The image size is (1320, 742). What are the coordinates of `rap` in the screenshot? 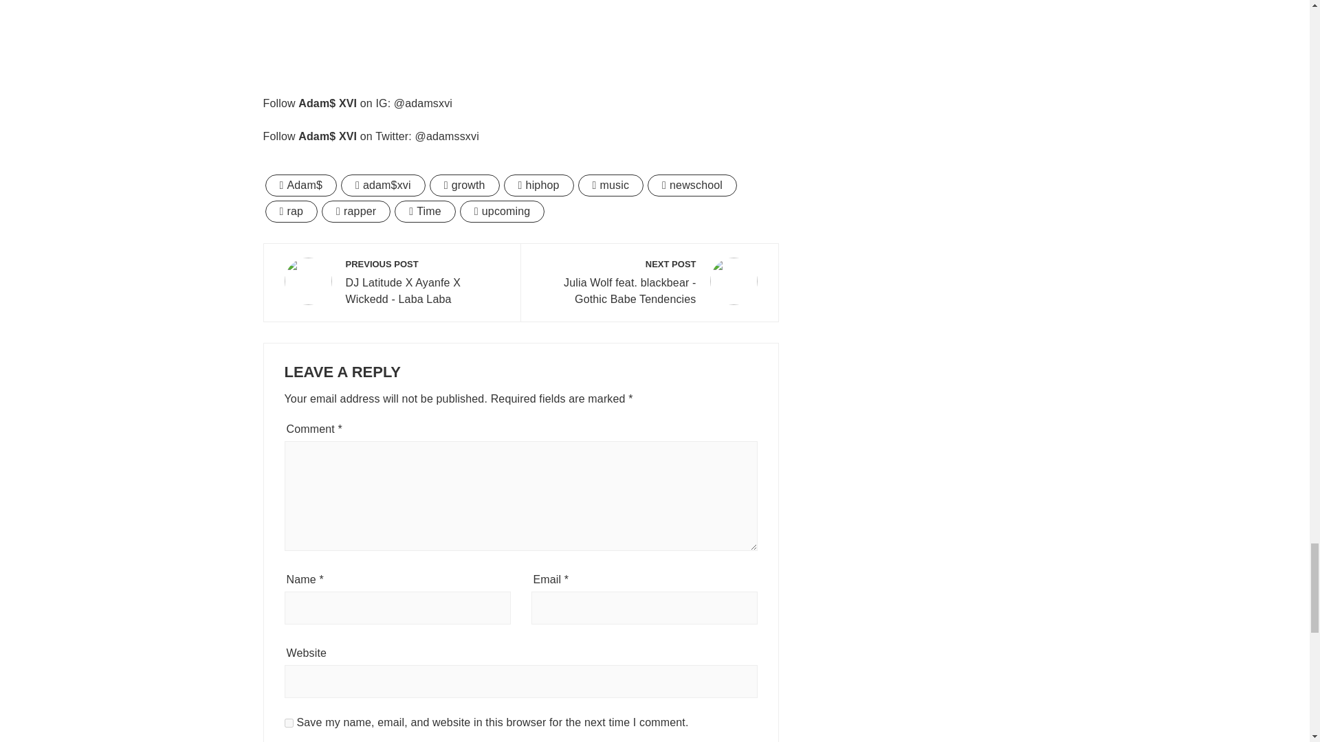 It's located at (392, 282).